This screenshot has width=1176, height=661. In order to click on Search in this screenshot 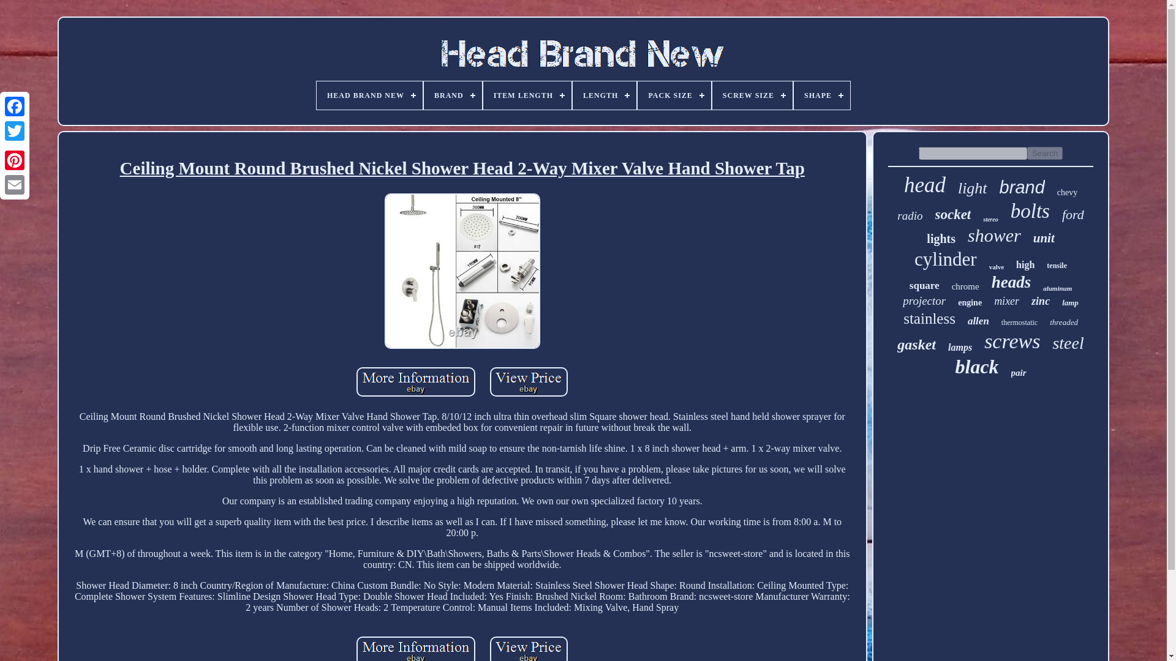, I will do `click(1045, 153)`.